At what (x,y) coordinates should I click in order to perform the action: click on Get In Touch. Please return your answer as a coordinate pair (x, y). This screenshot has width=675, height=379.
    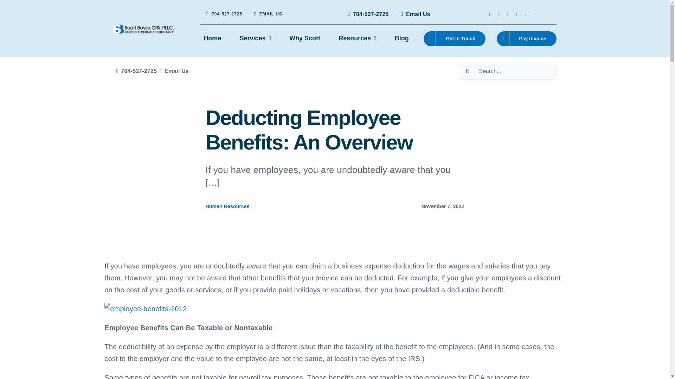
    Looking at the image, I should click on (455, 39).